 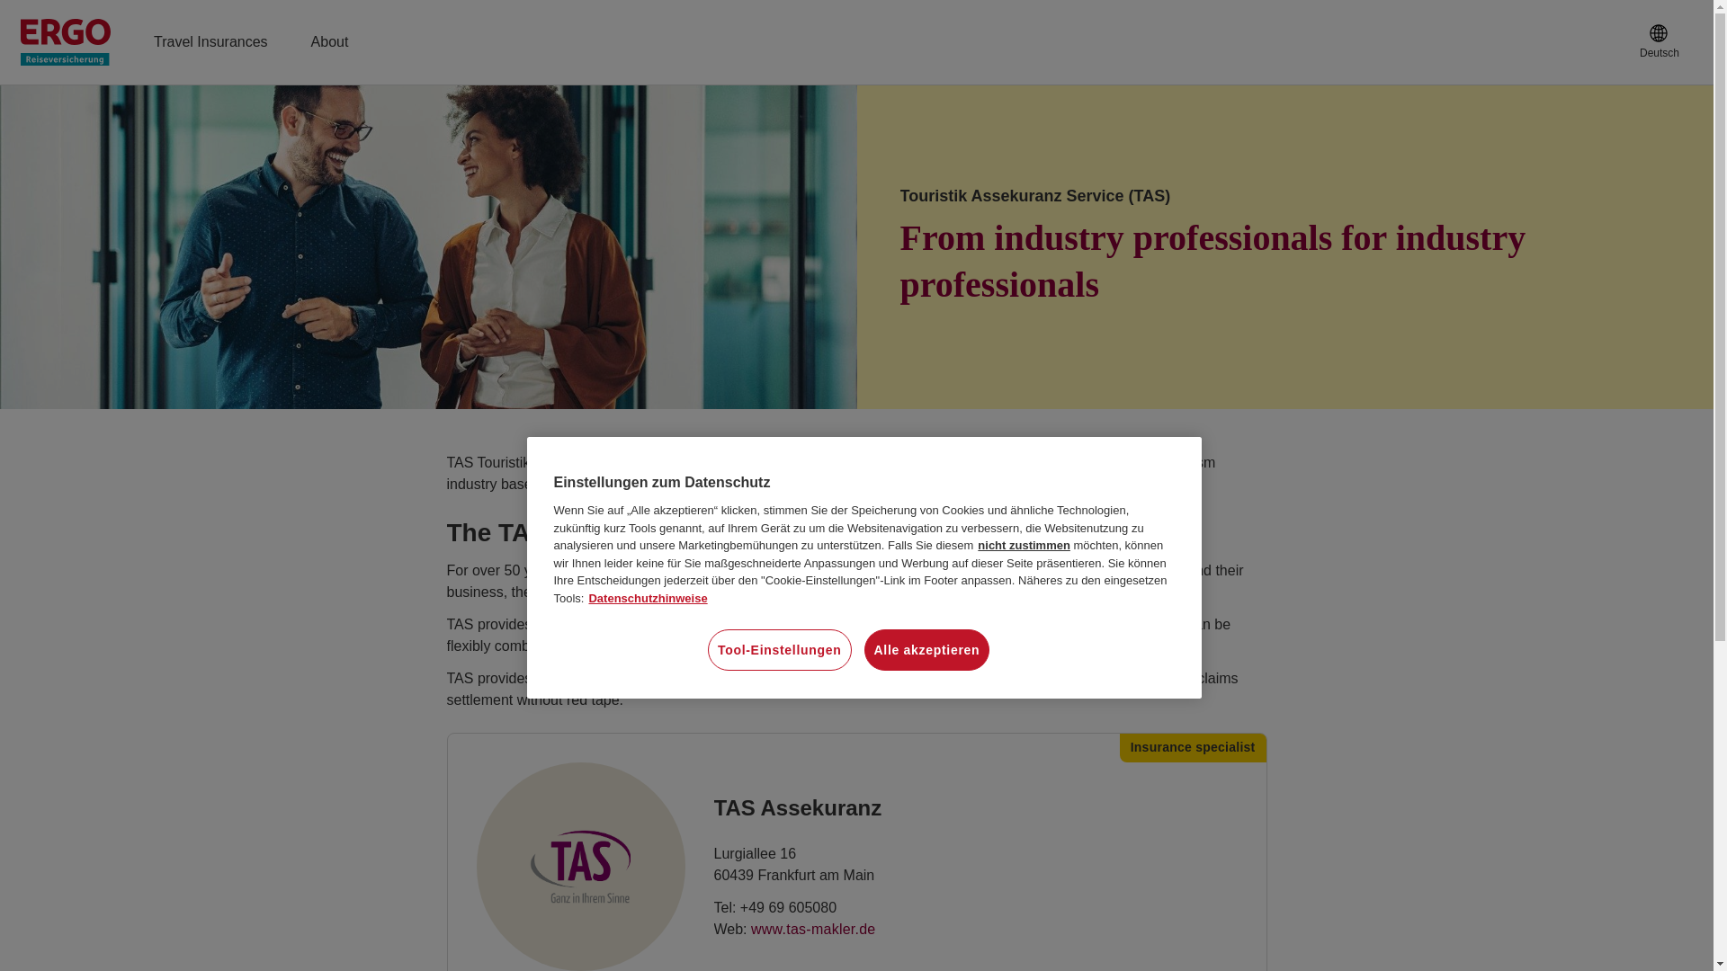 What do you see at coordinates (926, 649) in the screenshot?
I see `Alle akzeptieren` at bounding box center [926, 649].